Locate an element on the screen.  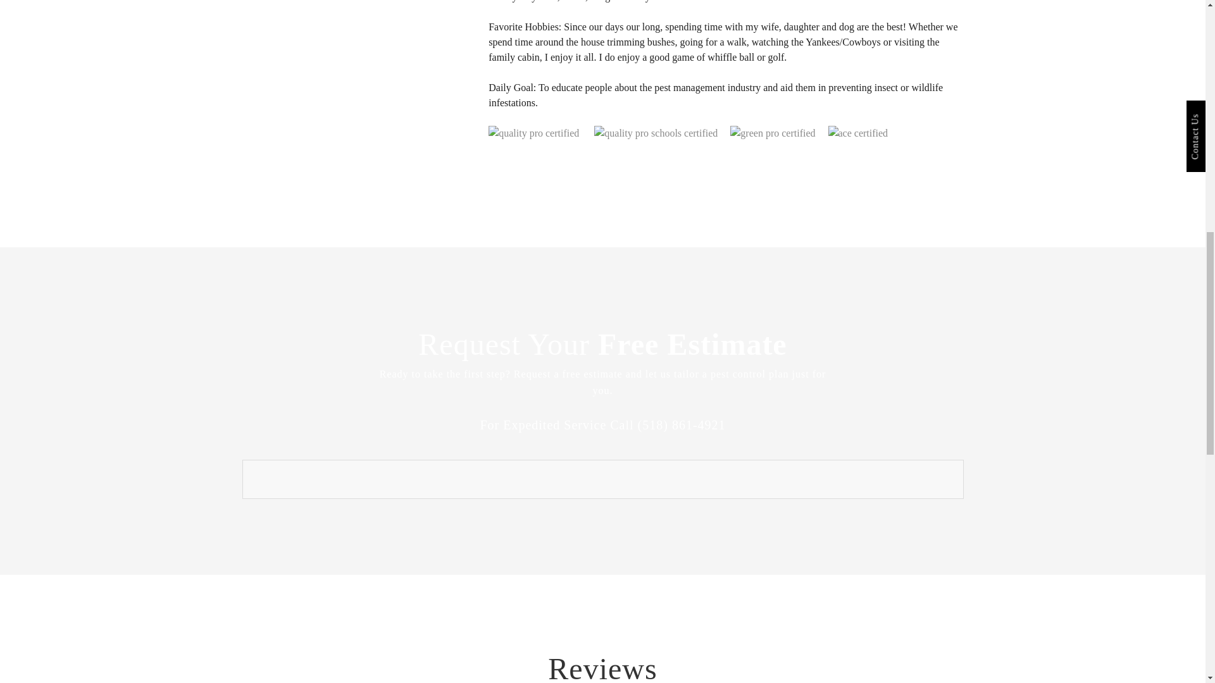
Quality Pro Schools Certified is located at coordinates (656, 133).